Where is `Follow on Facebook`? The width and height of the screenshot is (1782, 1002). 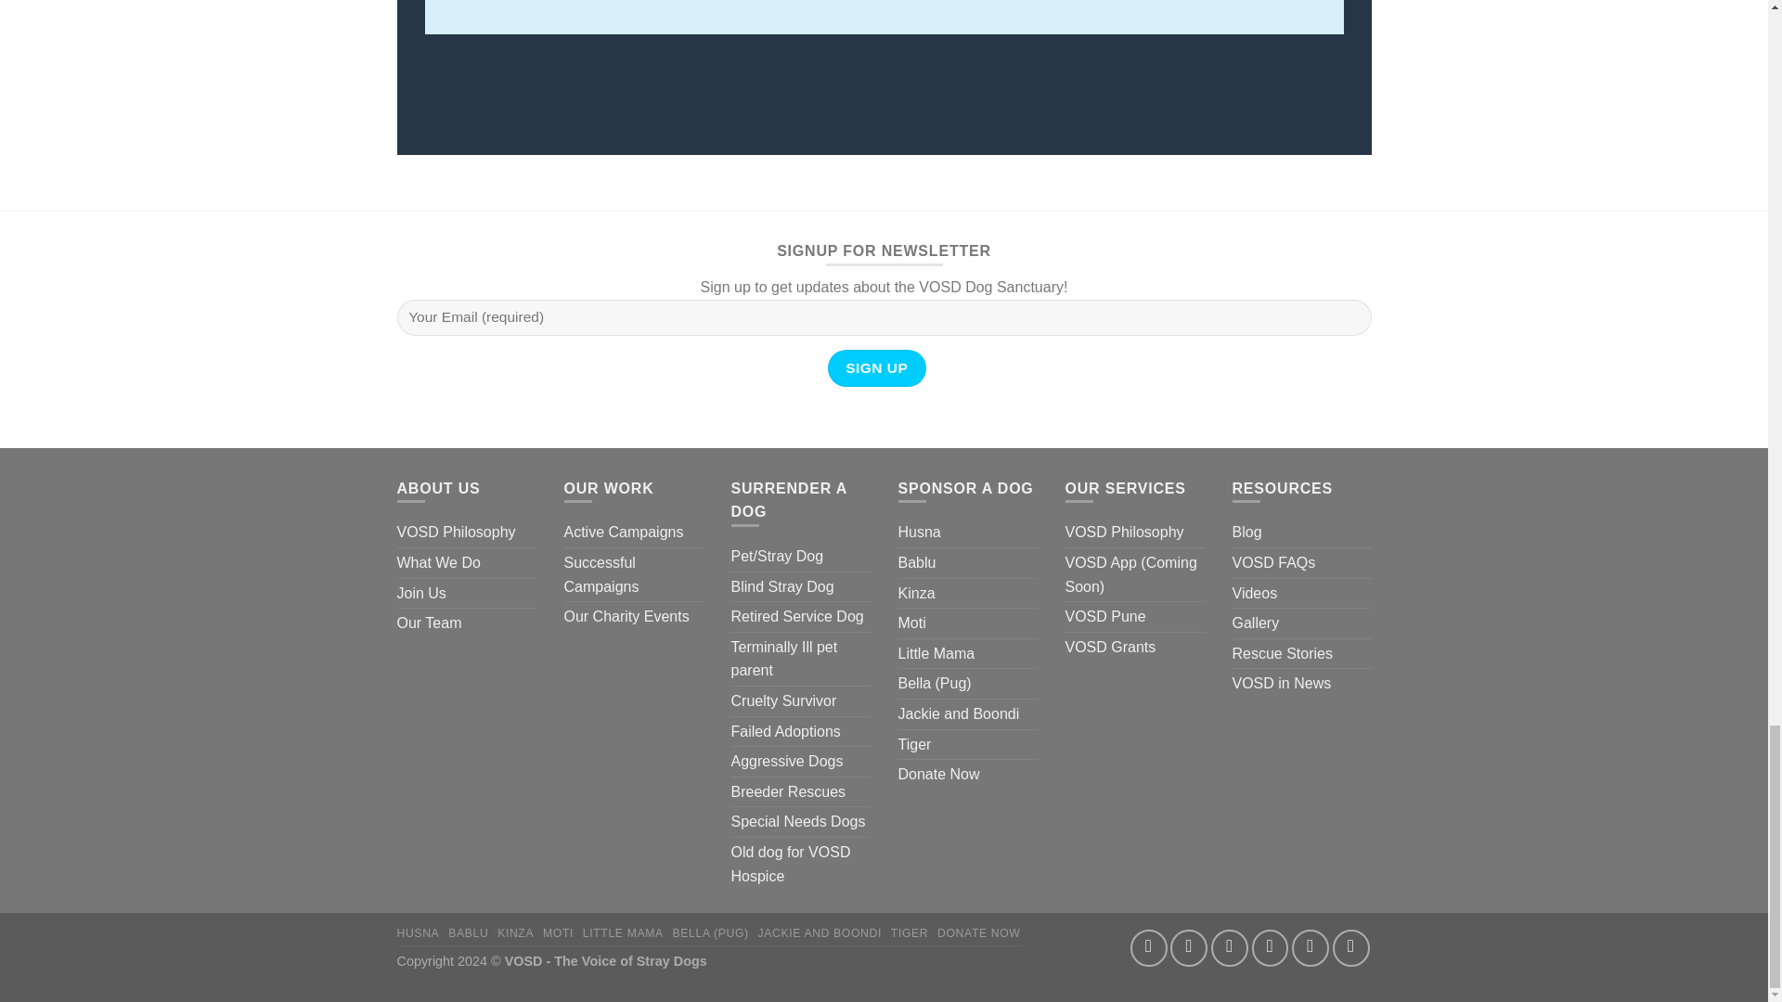 Follow on Facebook is located at coordinates (1148, 948).